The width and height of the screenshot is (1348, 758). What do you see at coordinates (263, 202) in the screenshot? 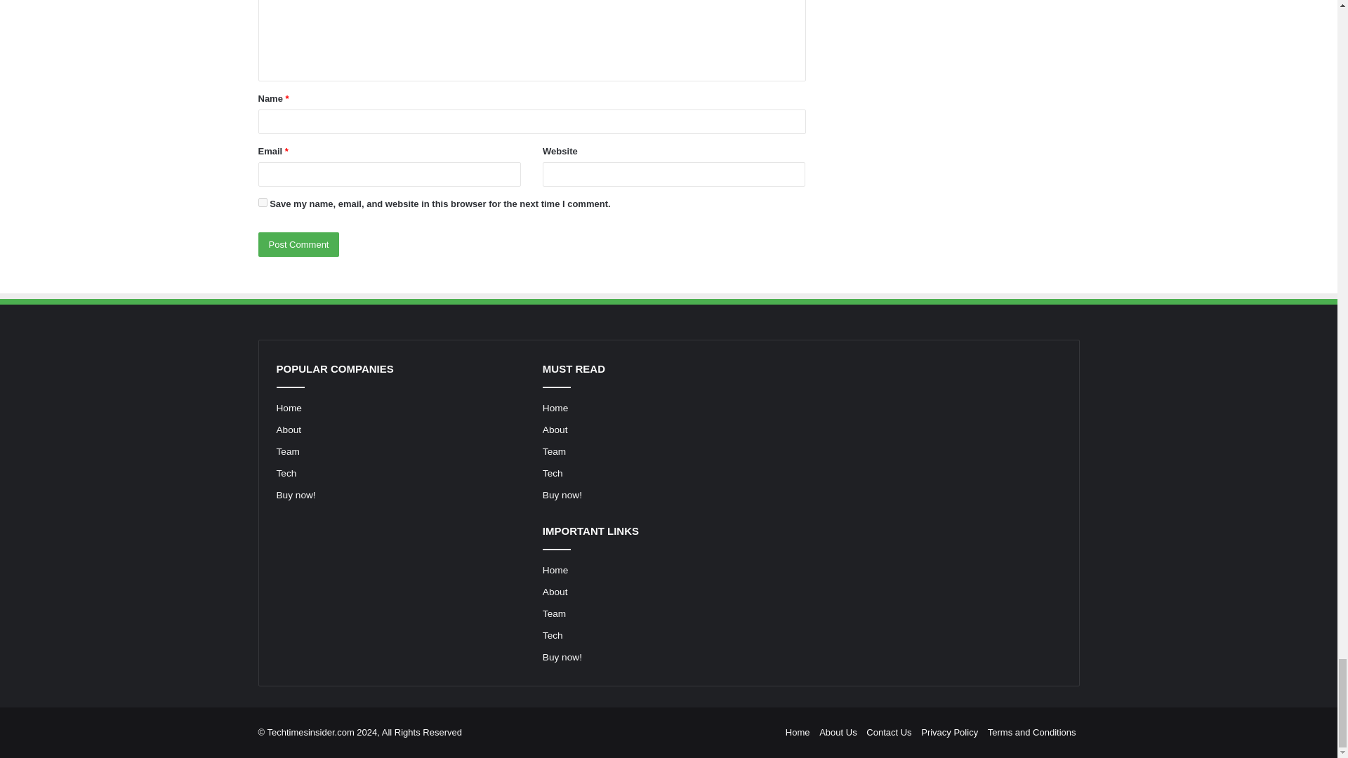
I see `yes` at bounding box center [263, 202].